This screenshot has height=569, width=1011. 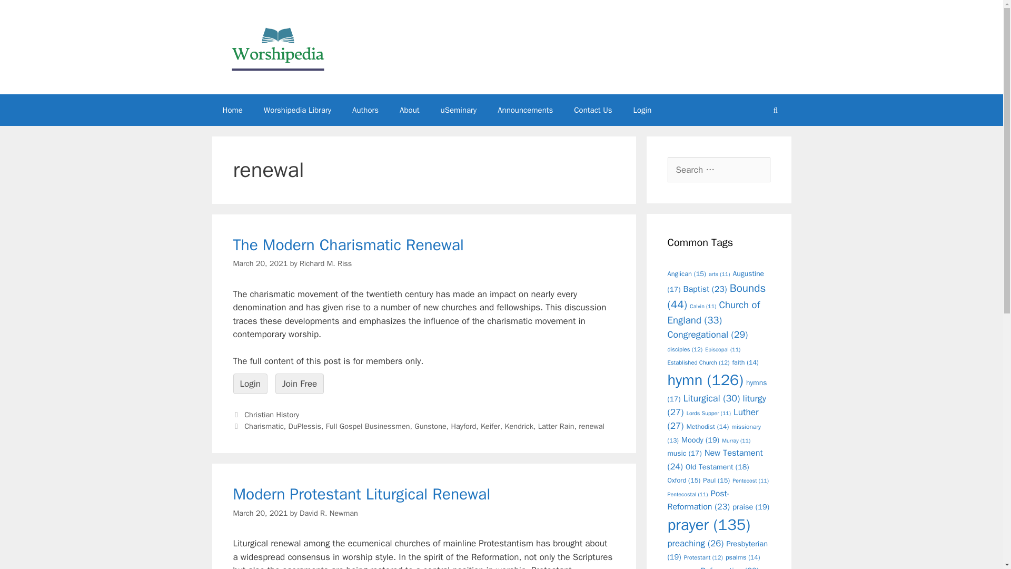 I want to click on Join Free, so click(x=299, y=384).